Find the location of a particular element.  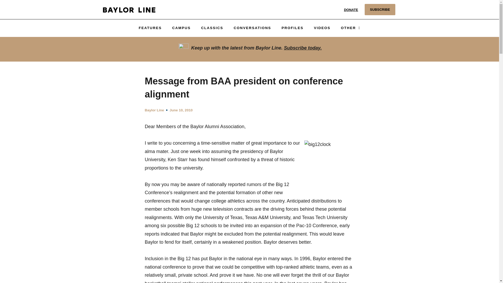

CONVERSATIONS is located at coordinates (252, 28).